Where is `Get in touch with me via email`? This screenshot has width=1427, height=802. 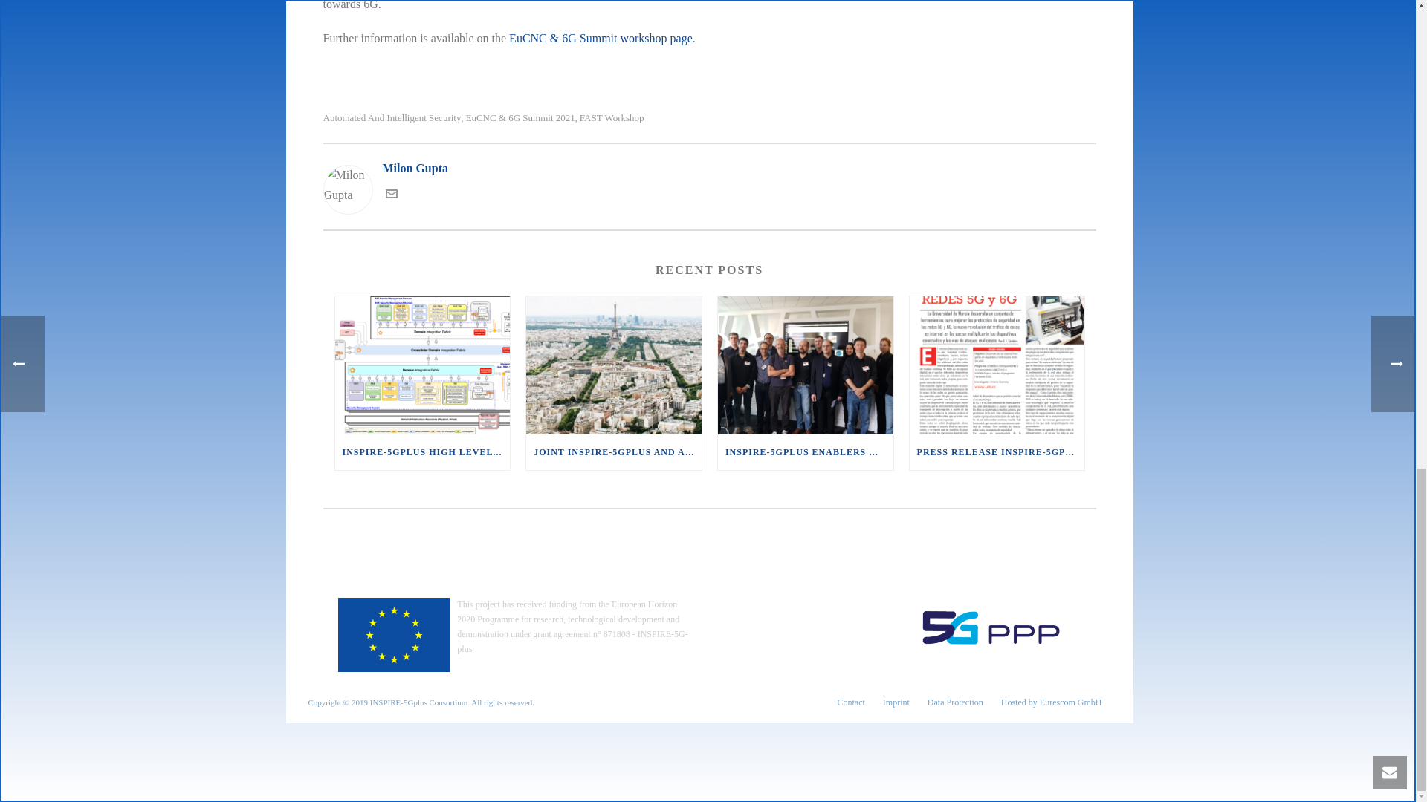
Get in touch with me via email is located at coordinates (391, 195).